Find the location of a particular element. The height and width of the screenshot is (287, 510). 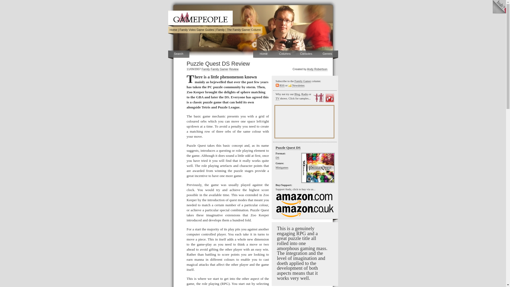

Andy Robertson is located at coordinates (317, 69).